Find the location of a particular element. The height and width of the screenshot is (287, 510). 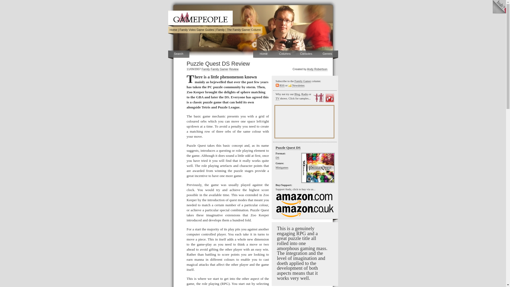

Andy Robertson is located at coordinates (317, 69).